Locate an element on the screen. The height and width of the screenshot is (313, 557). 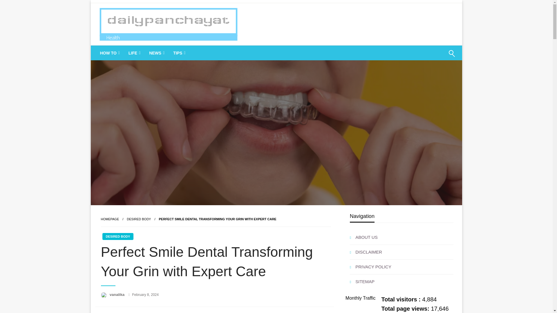
HOW TO is located at coordinates (109, 53).